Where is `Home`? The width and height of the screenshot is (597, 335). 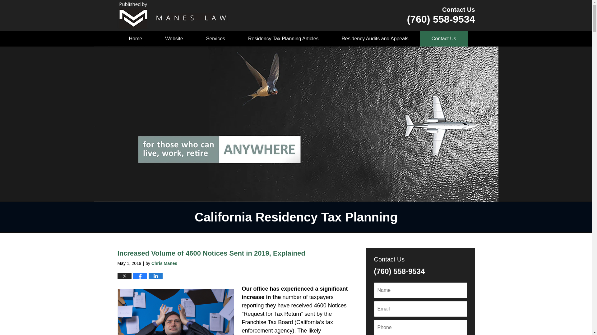
Home is located at coordinates (136, 39).